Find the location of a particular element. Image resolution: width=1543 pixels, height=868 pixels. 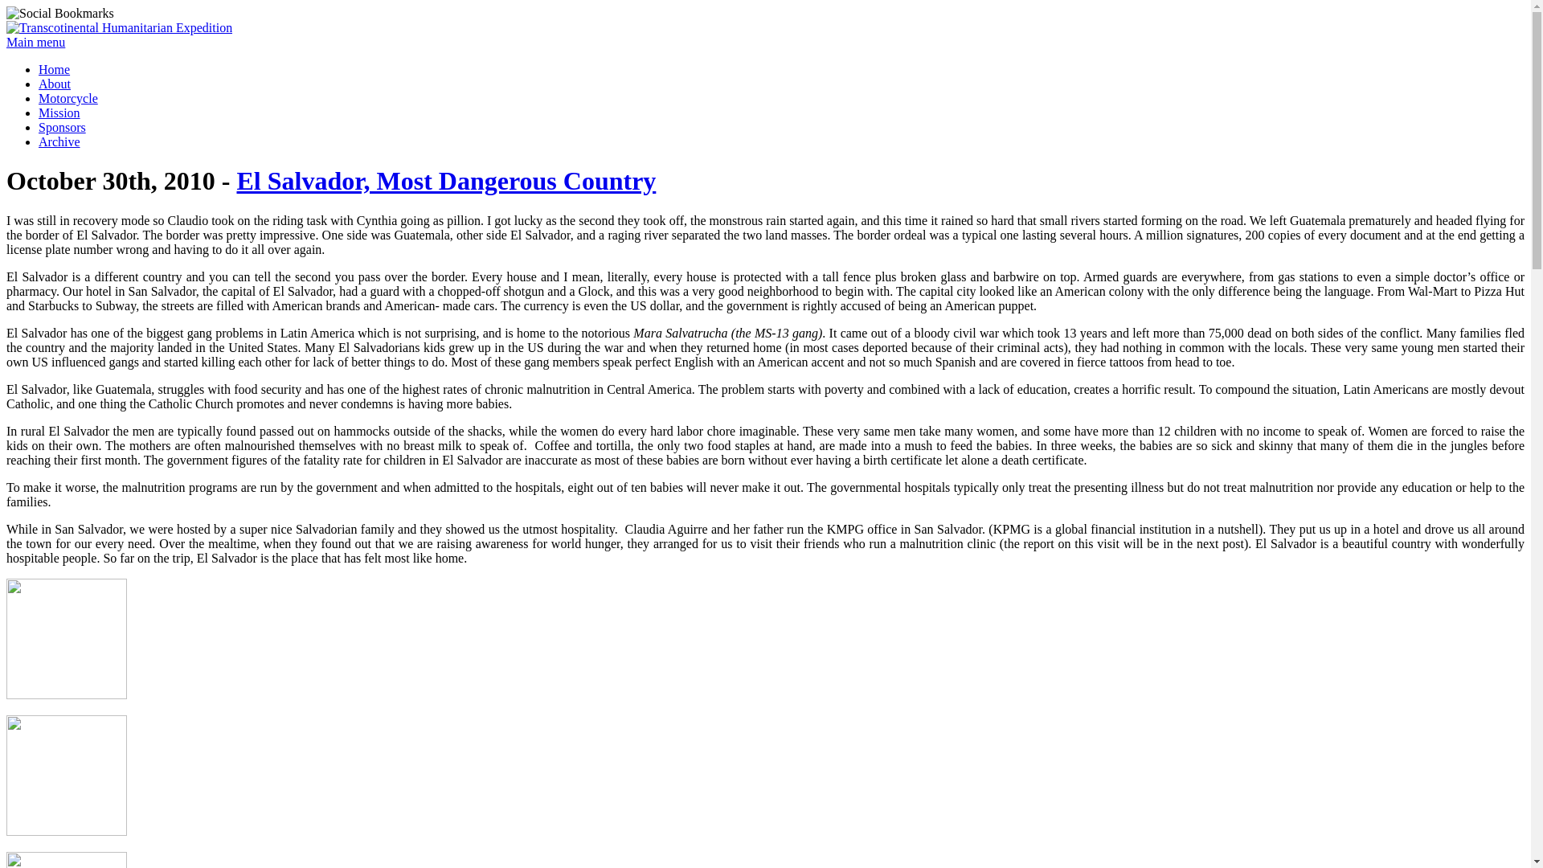

El Salvador, Most Dangerous Country is located at coordinates (445, 181).